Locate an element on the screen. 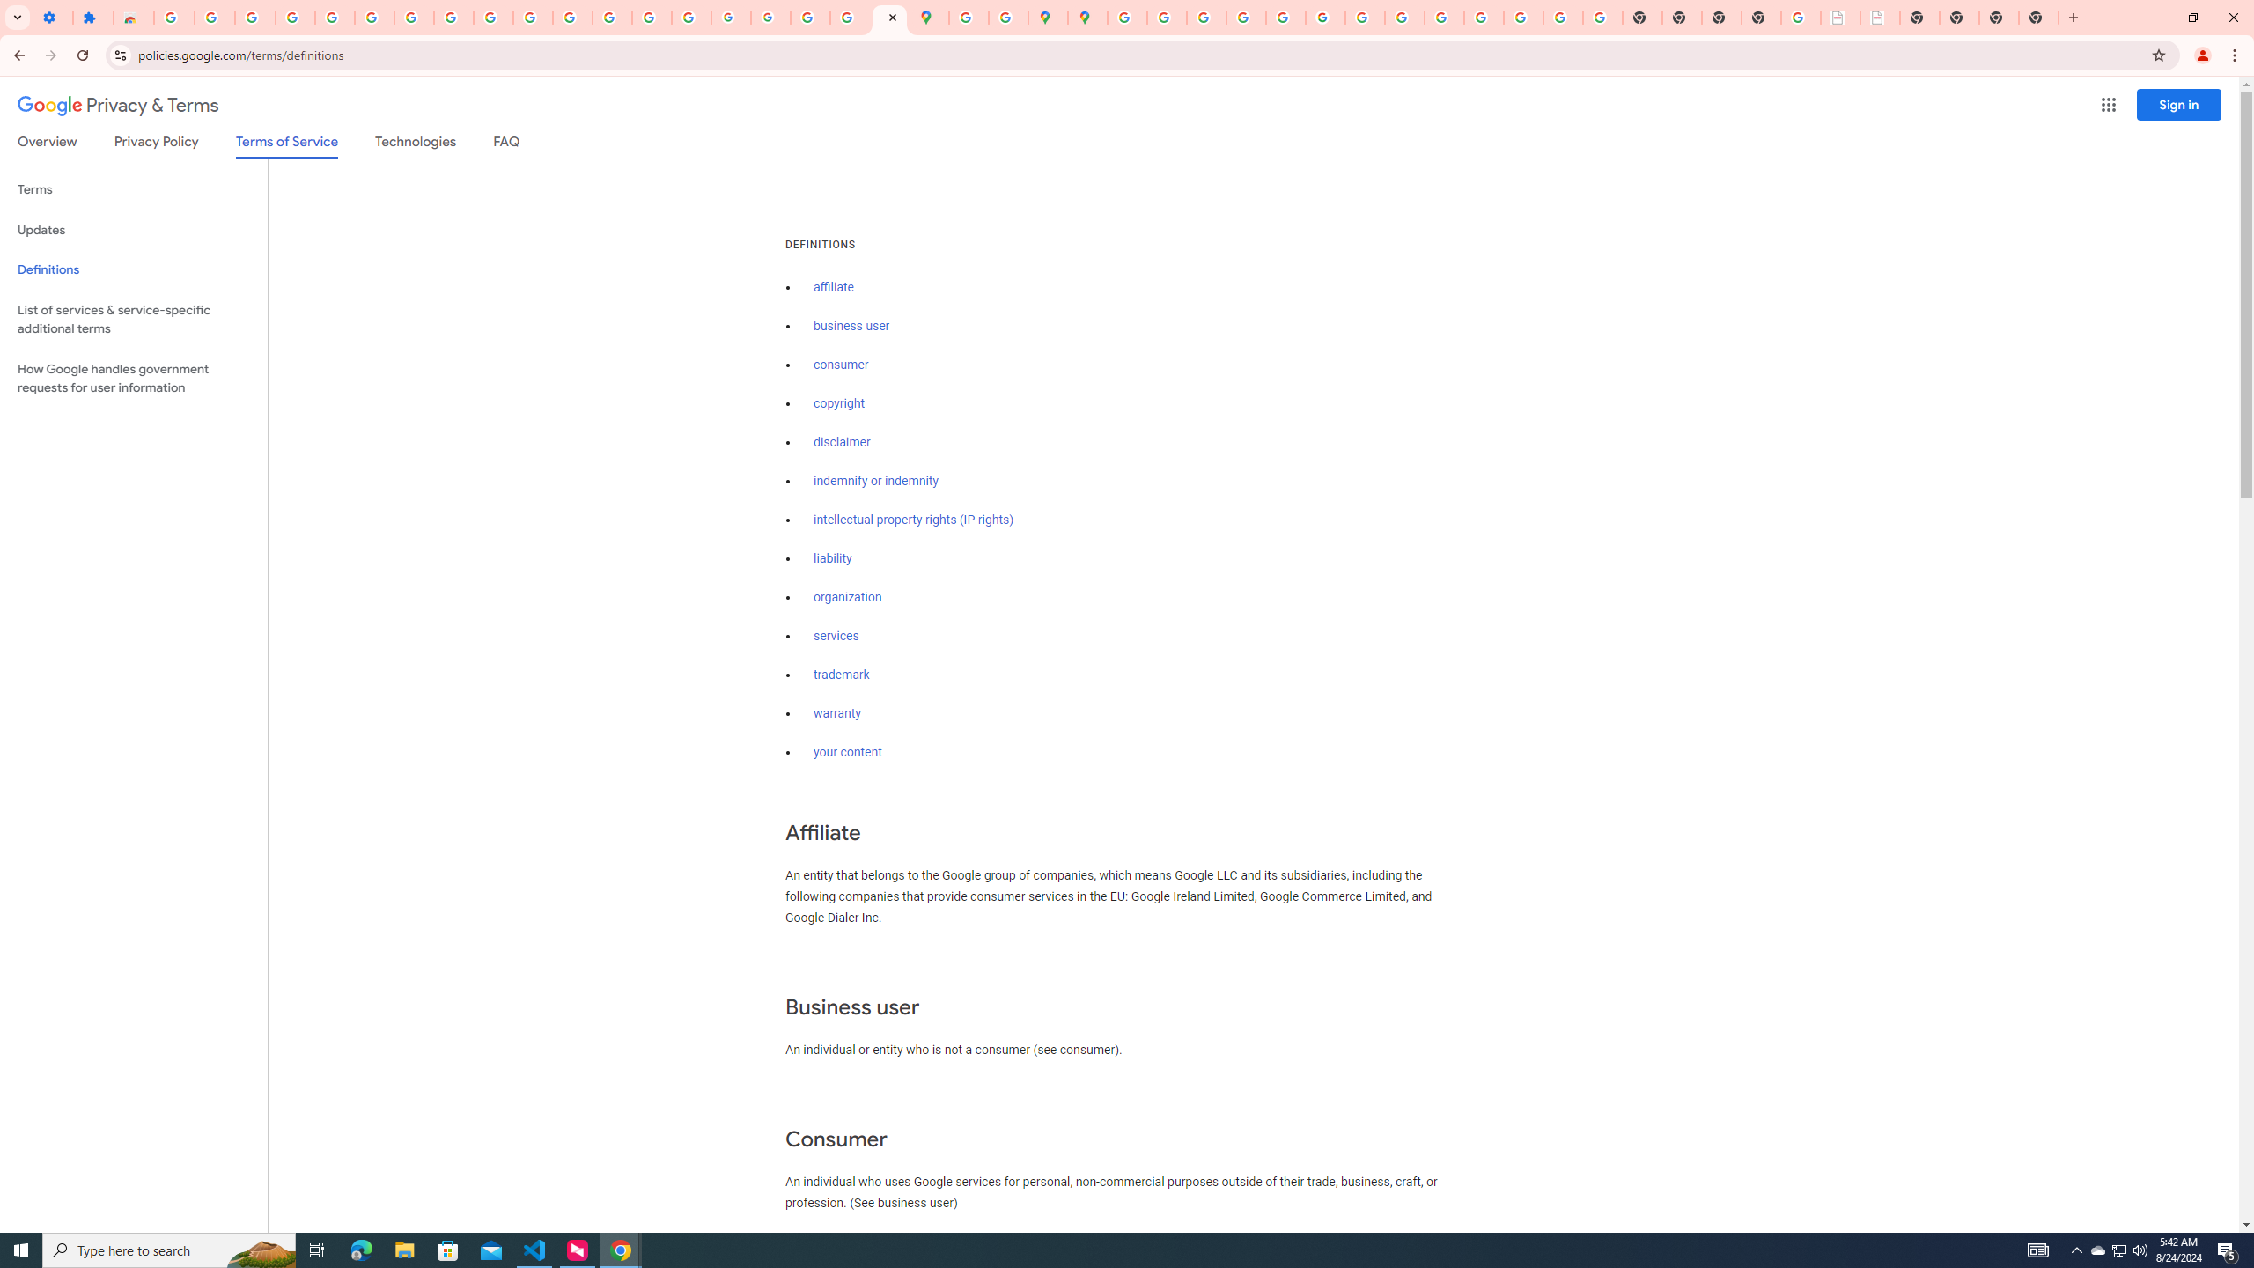 The image size is (2254, 1268). affiliate is located at coordinates (834, 287).